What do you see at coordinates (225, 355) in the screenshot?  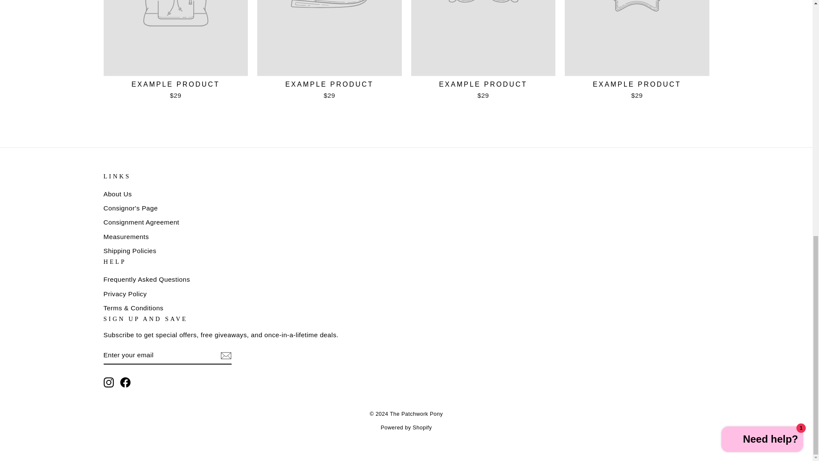 I see `icon-email` at bounding box center [225, 355].